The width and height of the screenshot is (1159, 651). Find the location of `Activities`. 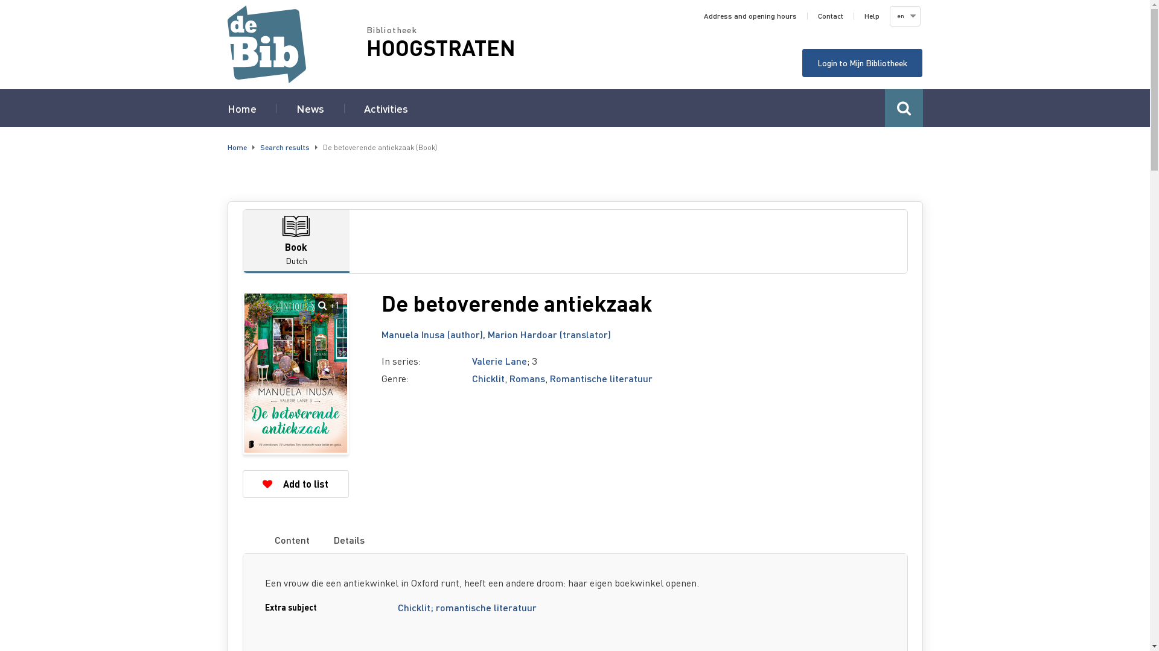

Activities is located at coordinates (385, 108).